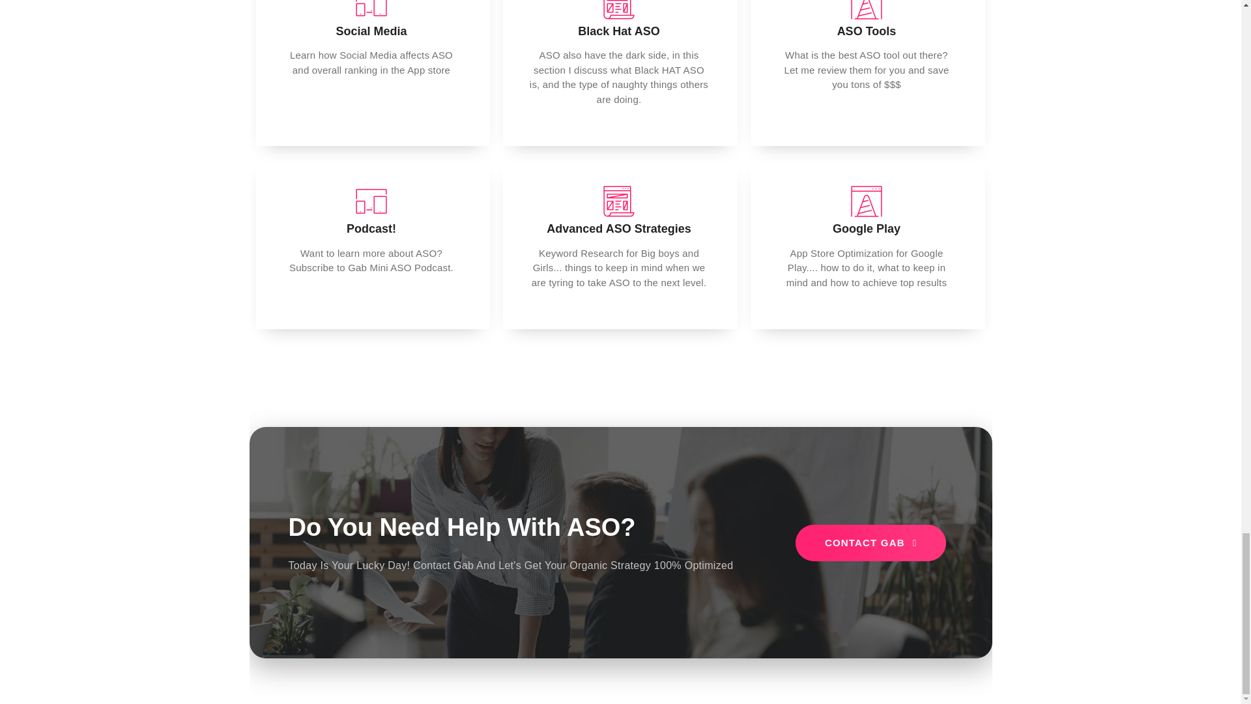 The width and height of the screenshot is (1251, 704). I want to click on 13.png, so click(619, 201).